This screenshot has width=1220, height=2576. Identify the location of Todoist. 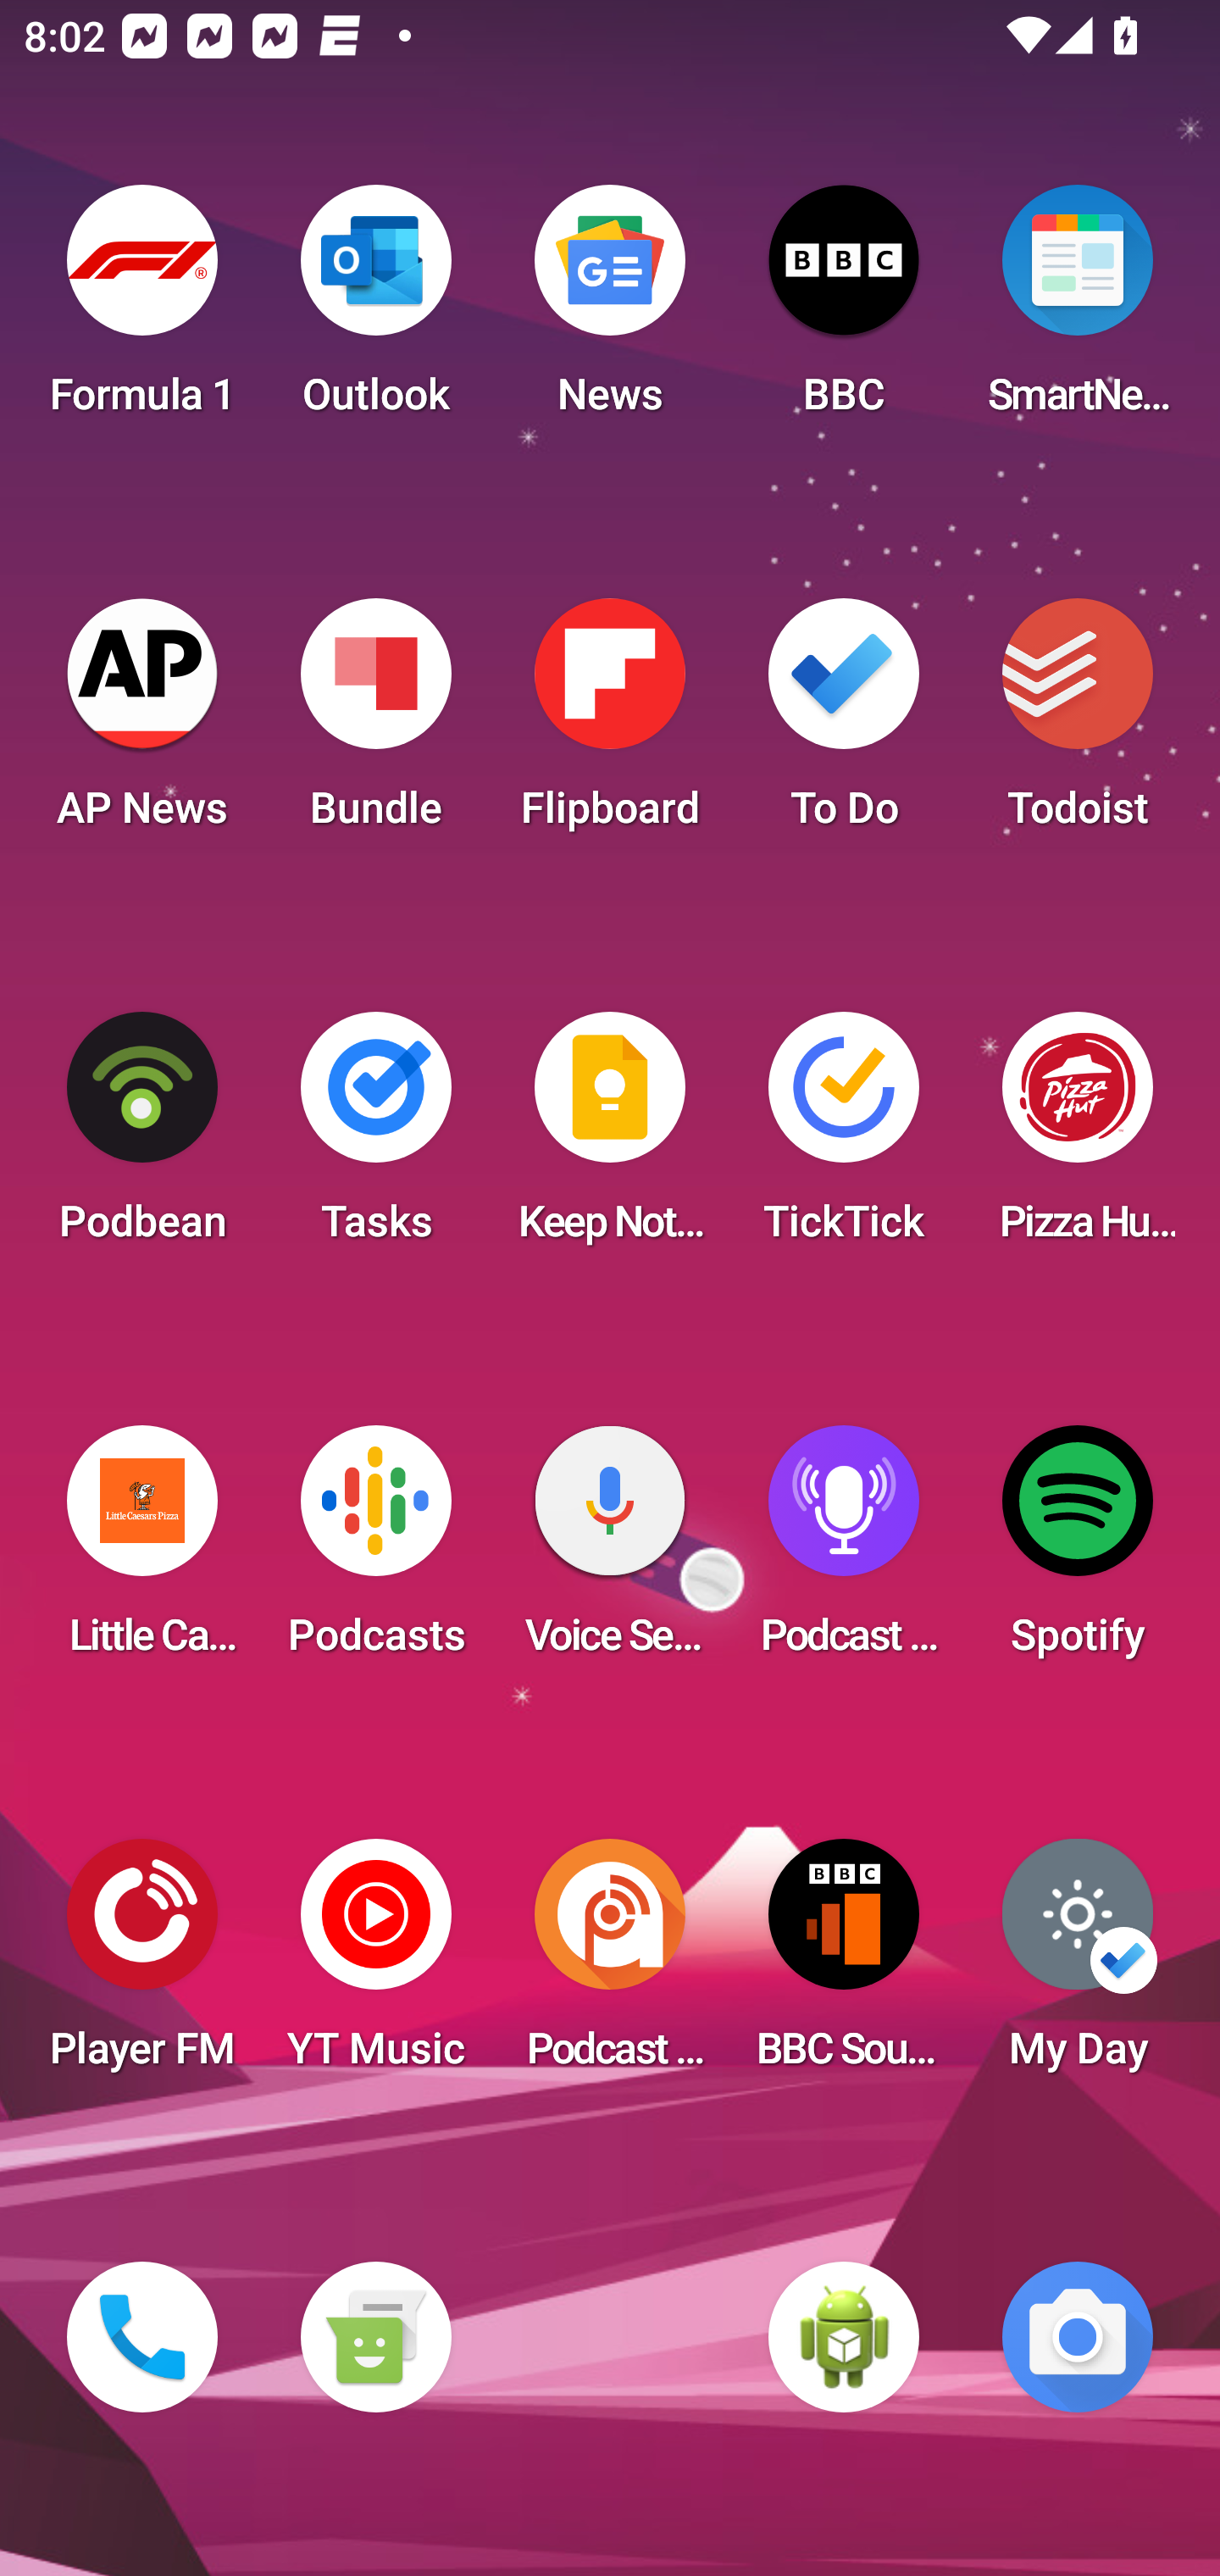
(1078, 724).